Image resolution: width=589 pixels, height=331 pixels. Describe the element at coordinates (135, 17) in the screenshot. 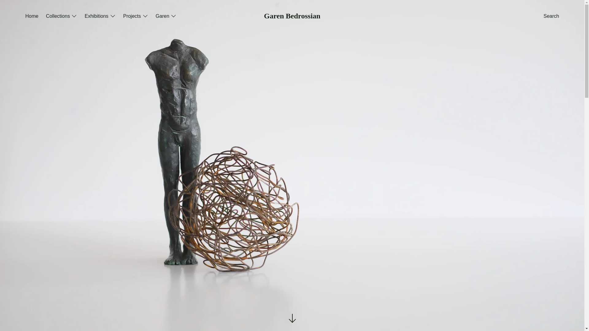

I see `Projects` at that location.